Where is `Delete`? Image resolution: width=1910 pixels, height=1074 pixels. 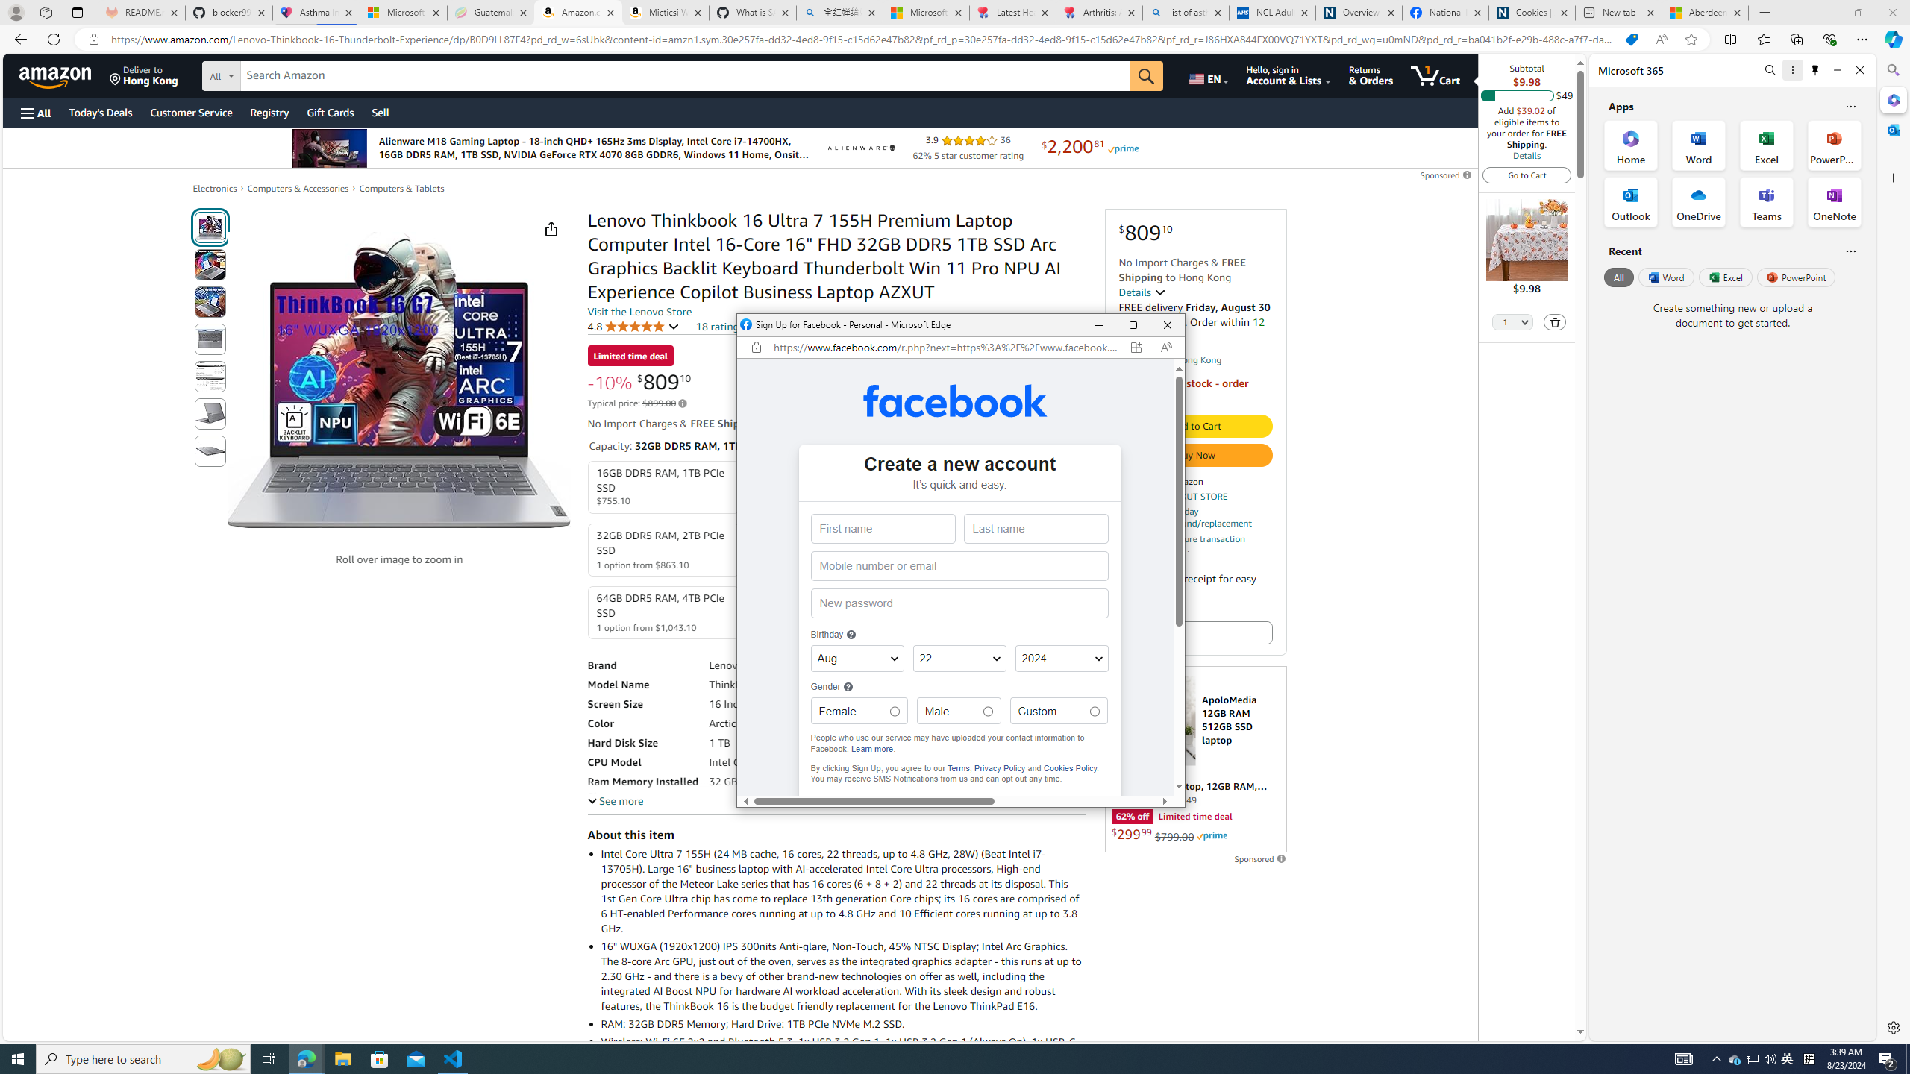
Delete is located at coordinates (1556, 321).